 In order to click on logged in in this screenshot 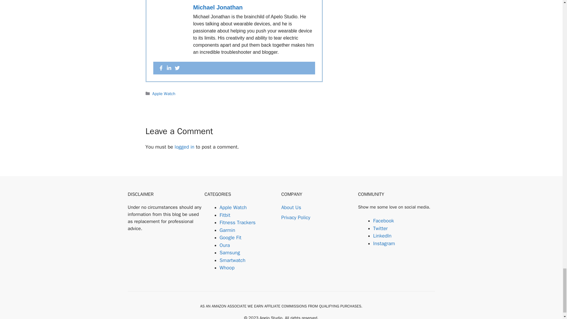, I will do `click(184, 147)`.